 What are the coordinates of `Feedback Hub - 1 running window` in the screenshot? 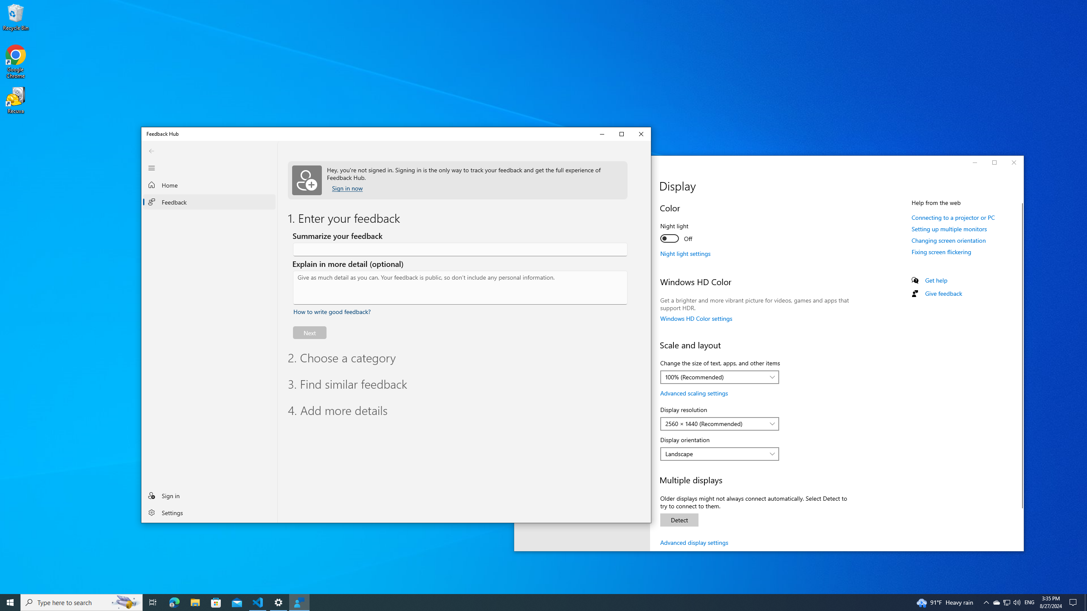 It's located at (622, 134).